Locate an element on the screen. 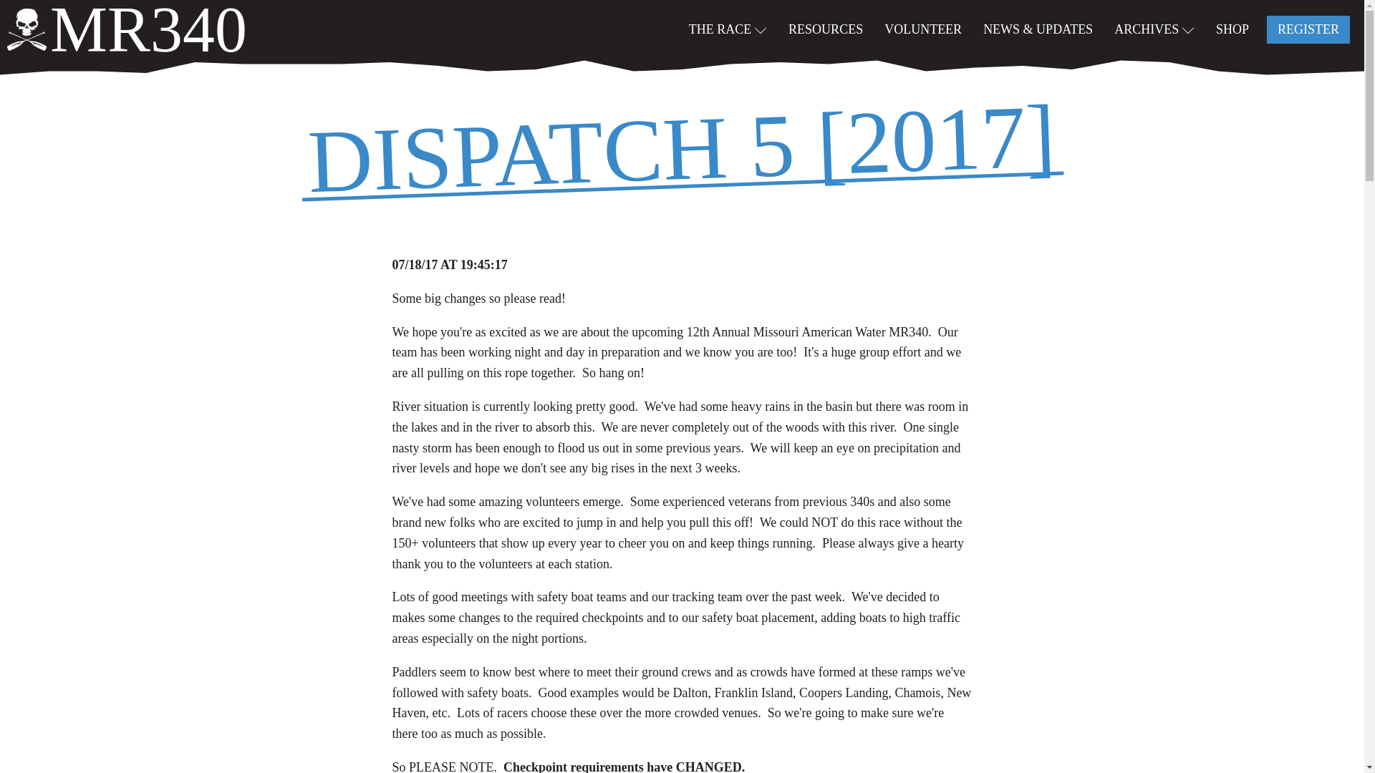  RESOURCES is located at coordinates (825, 29).